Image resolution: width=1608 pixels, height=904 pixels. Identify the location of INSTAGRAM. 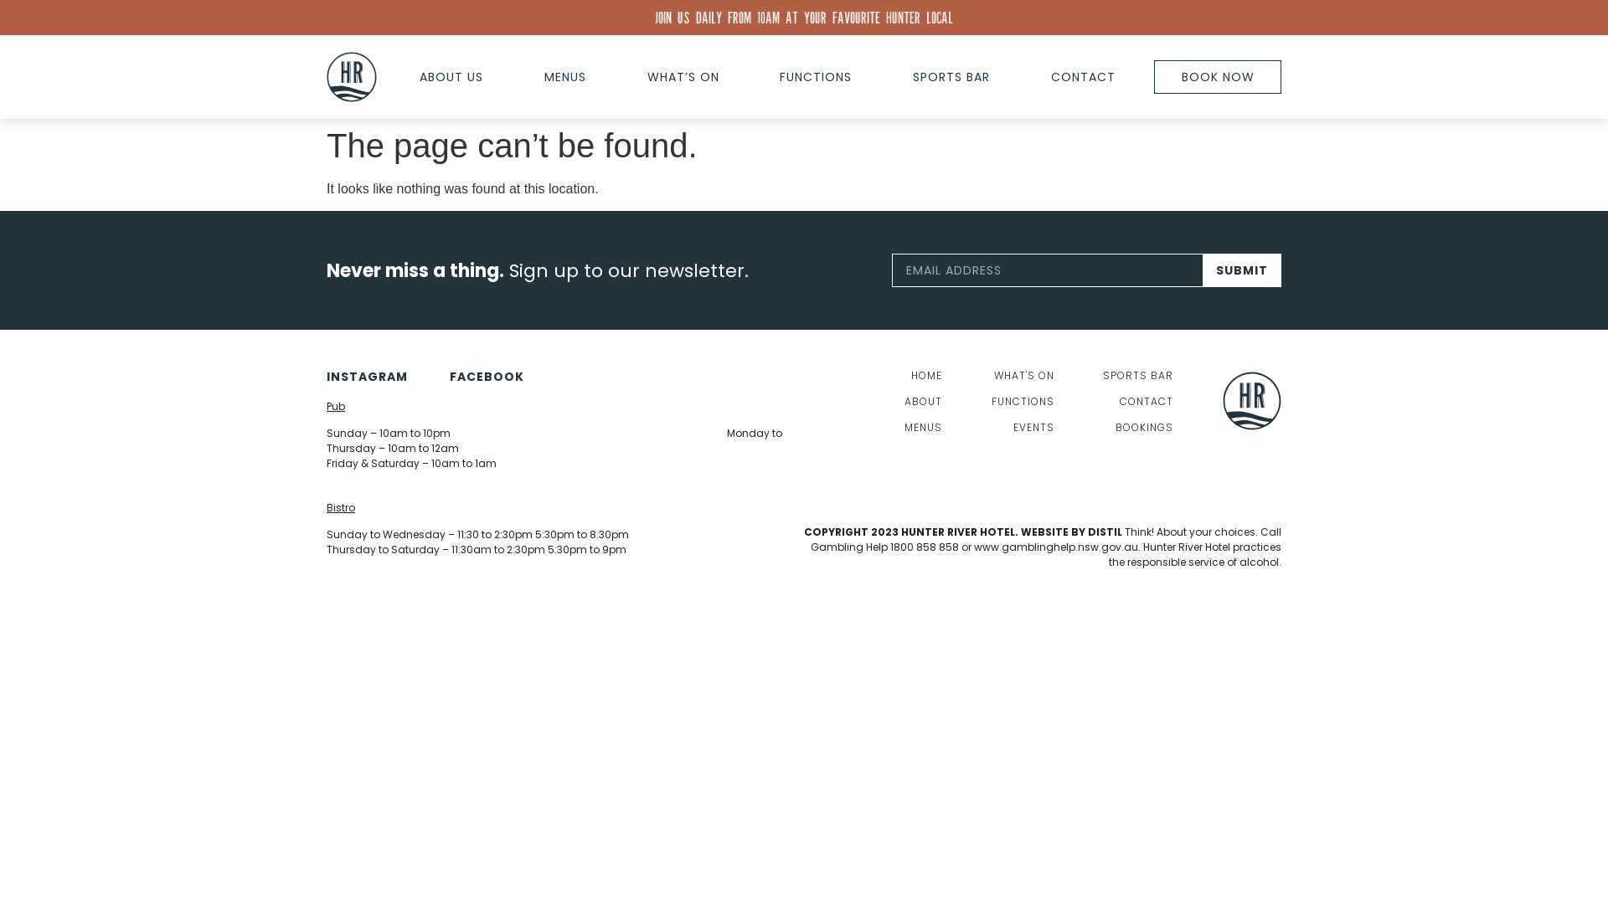
(367, 377).